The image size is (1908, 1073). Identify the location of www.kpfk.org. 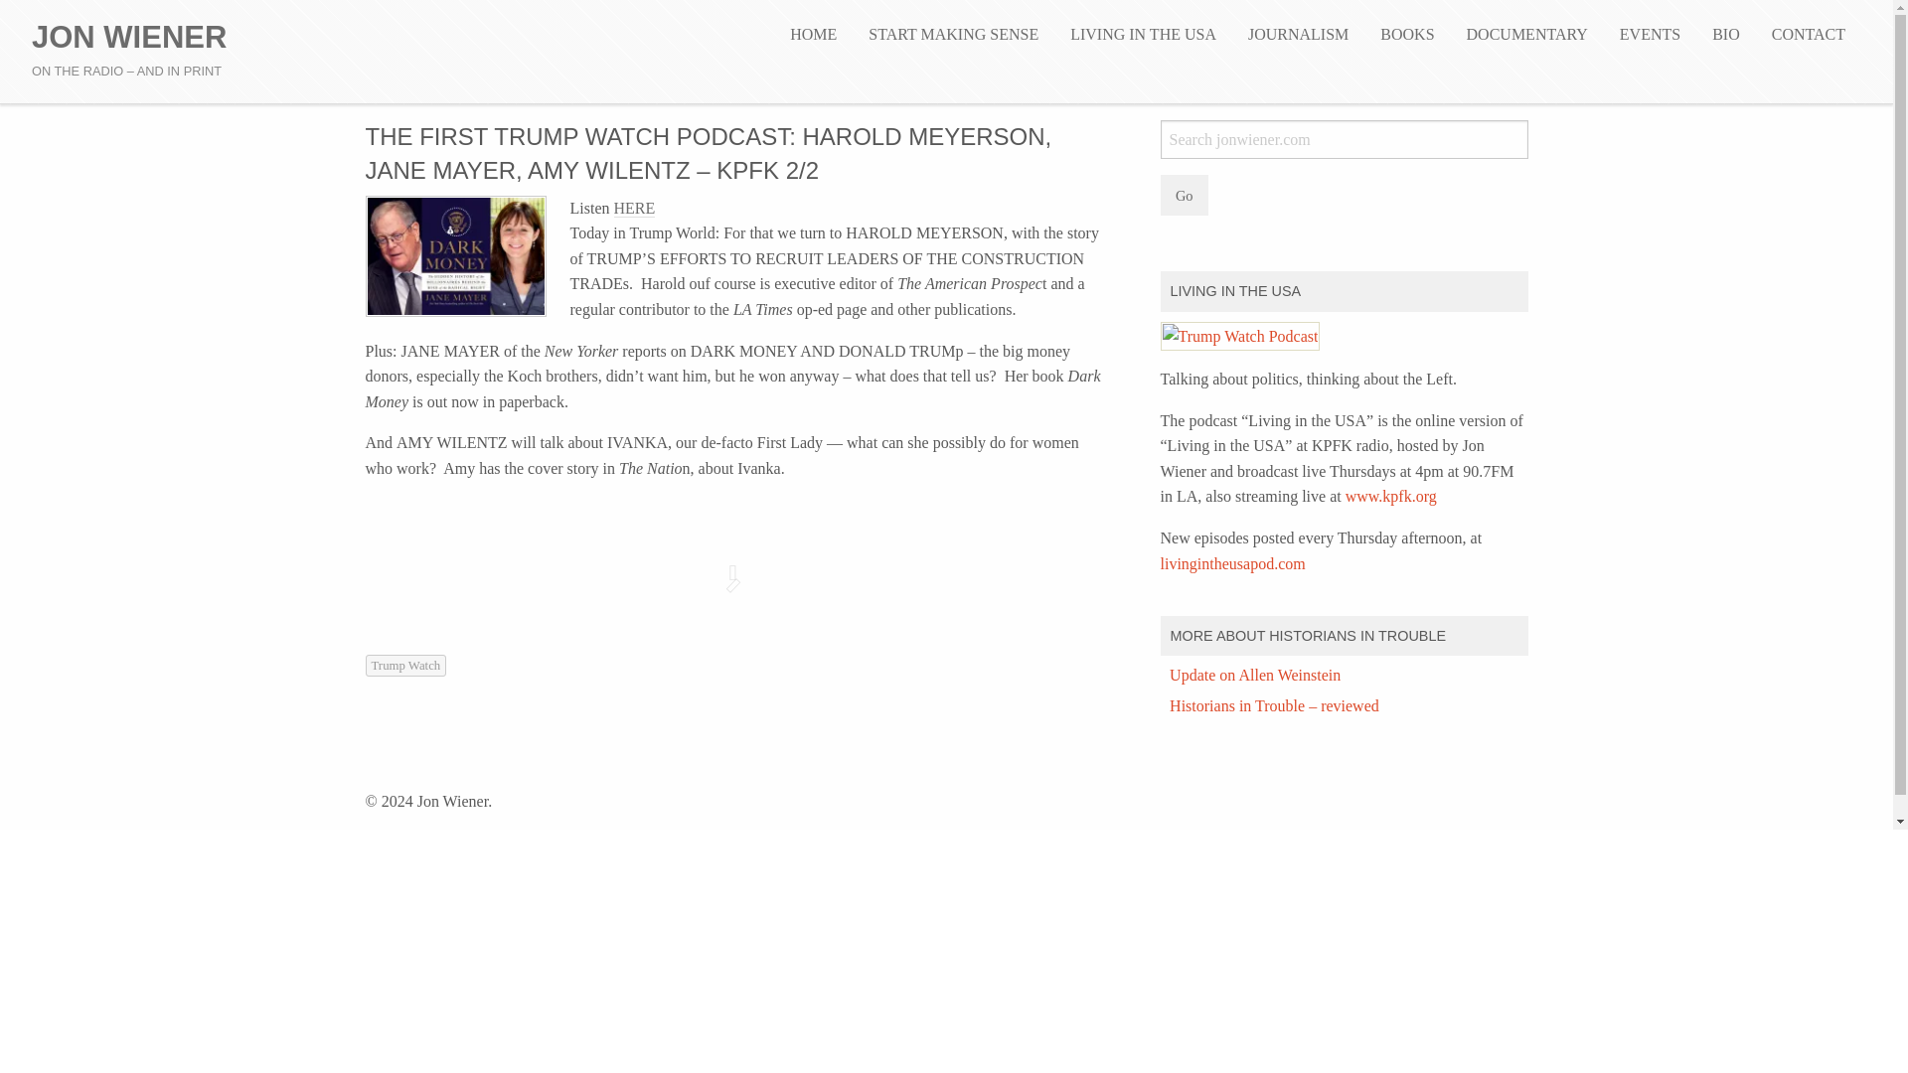
(1390, 496).